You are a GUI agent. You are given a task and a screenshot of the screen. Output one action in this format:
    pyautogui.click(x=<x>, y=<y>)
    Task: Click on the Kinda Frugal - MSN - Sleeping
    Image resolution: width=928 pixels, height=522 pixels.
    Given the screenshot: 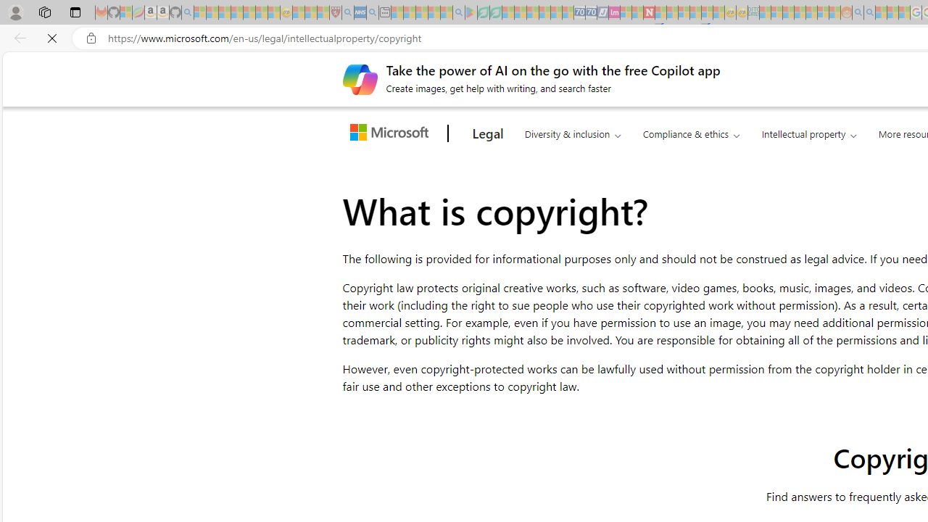 What is the action you would take?
    pyautogui.click(x=812, y=13)
    